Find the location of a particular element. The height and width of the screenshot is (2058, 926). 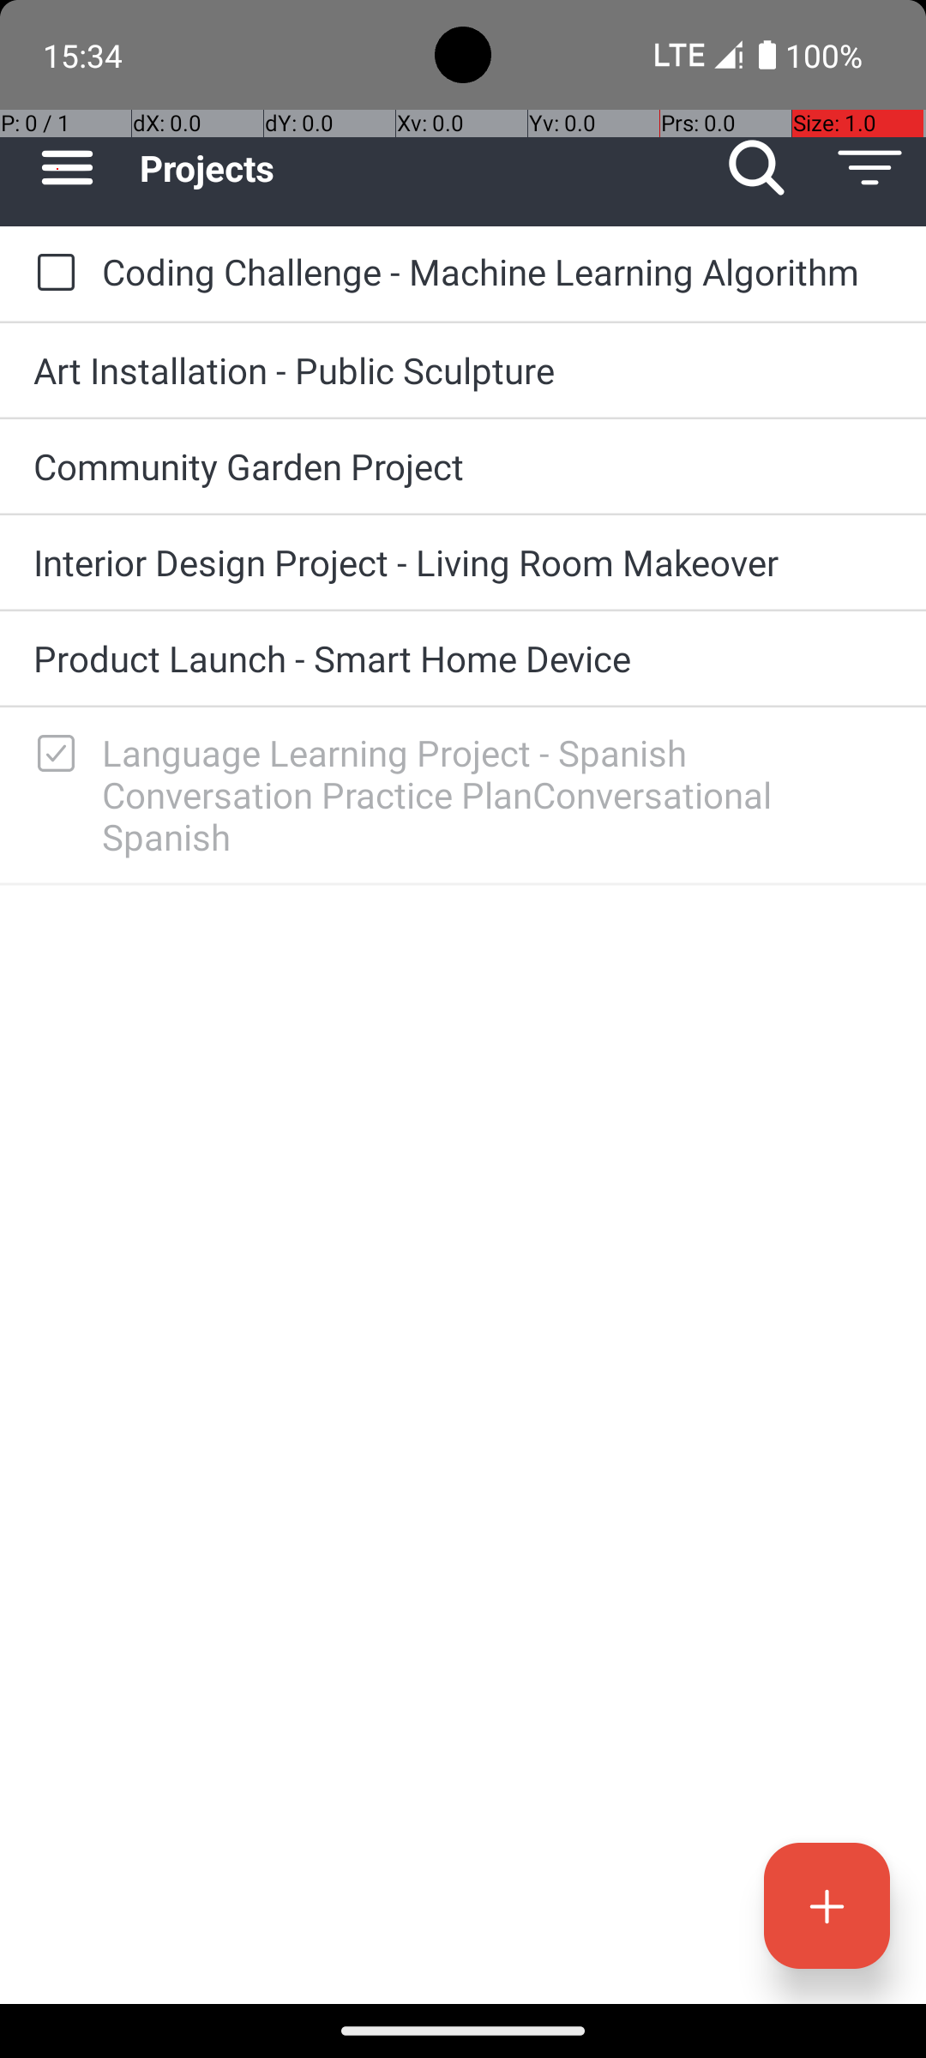

Product Launch - Smart Home Device is located at coordinates (463, 659).